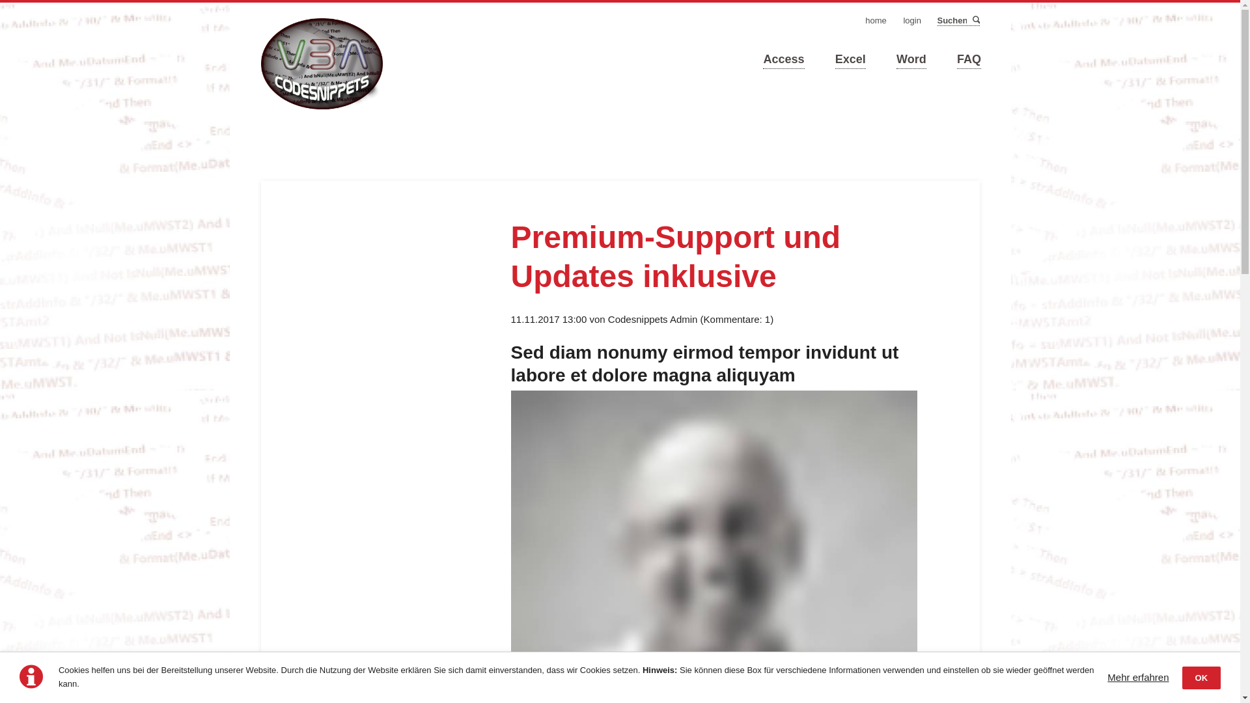 The width and height of the screenshot is (1250, 703). I want to click on Access, so click(784, 60).